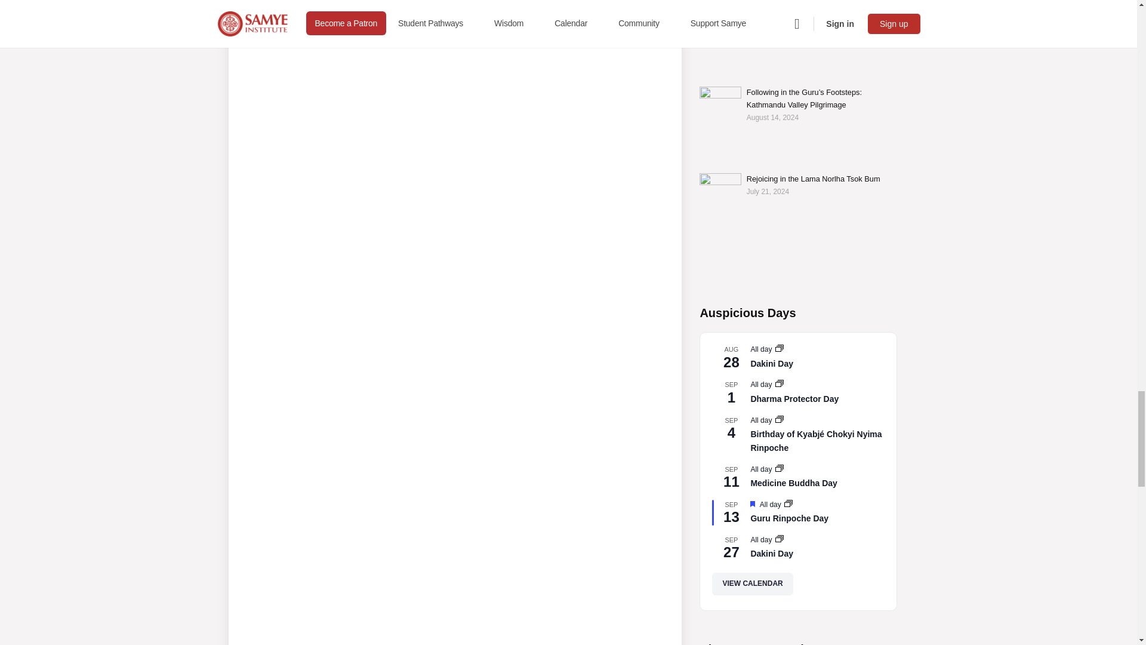  What do you see at coordinates (780, 468) in the screenshot?
I see `Event Series` at bounding box center [780, 468].